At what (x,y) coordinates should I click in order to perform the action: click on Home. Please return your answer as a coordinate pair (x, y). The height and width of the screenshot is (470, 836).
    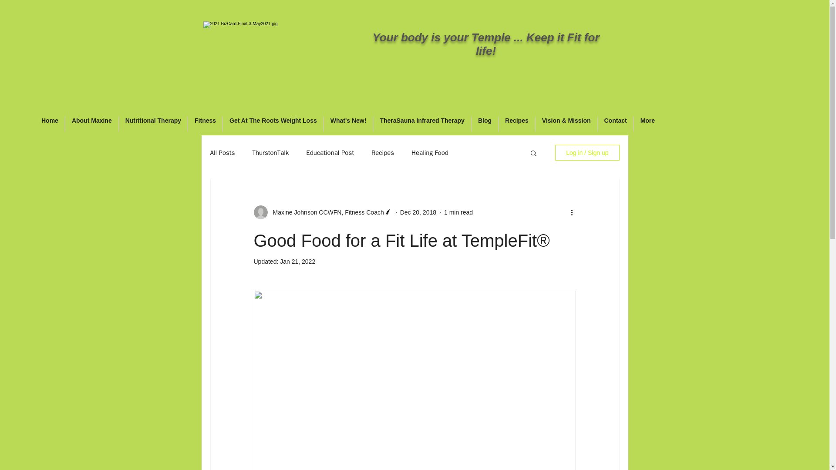
    Looking at the image, I should click on (50, 124).